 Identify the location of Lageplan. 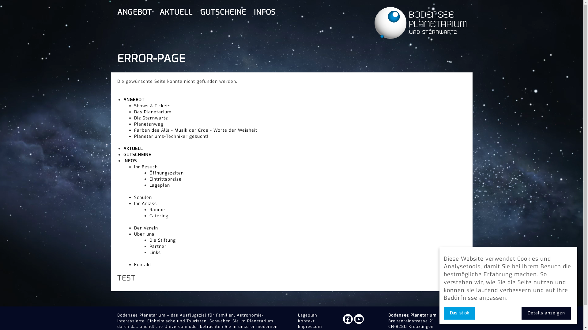
(160, 185).